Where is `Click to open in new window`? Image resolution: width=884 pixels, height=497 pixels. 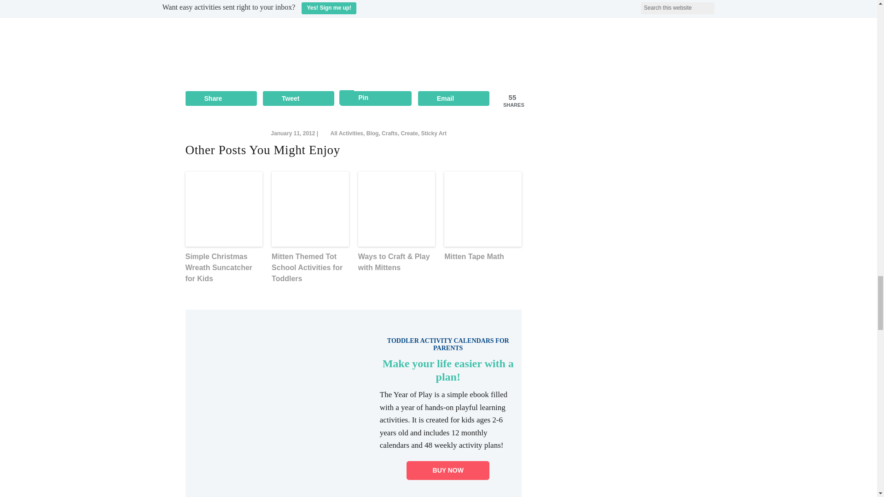 Click to open in new window is located at coordinates (454, 98).